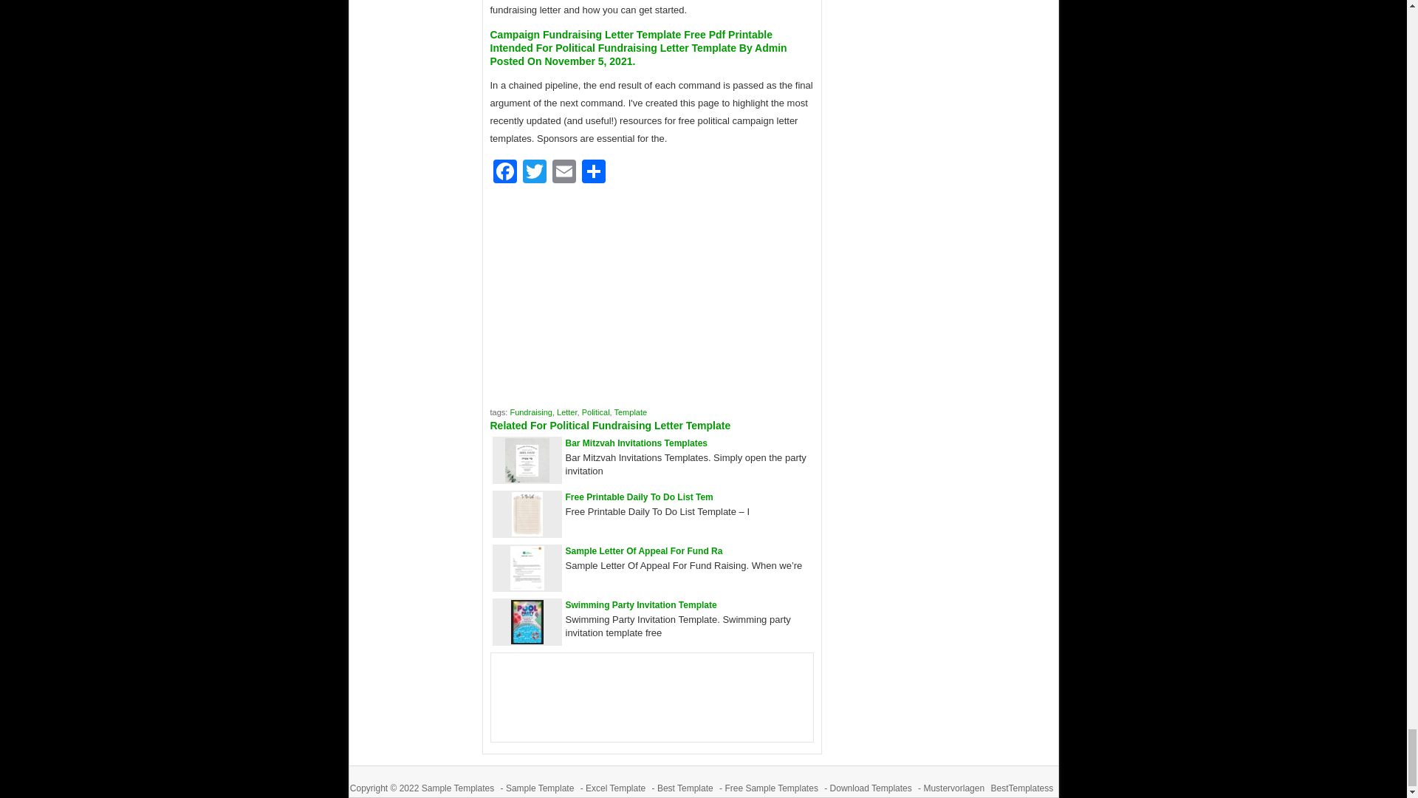 This screenshot has height=798, width=1418. Describe the element at coordinates (505, 173) in the screenshot. I see `Facebook` at that location.